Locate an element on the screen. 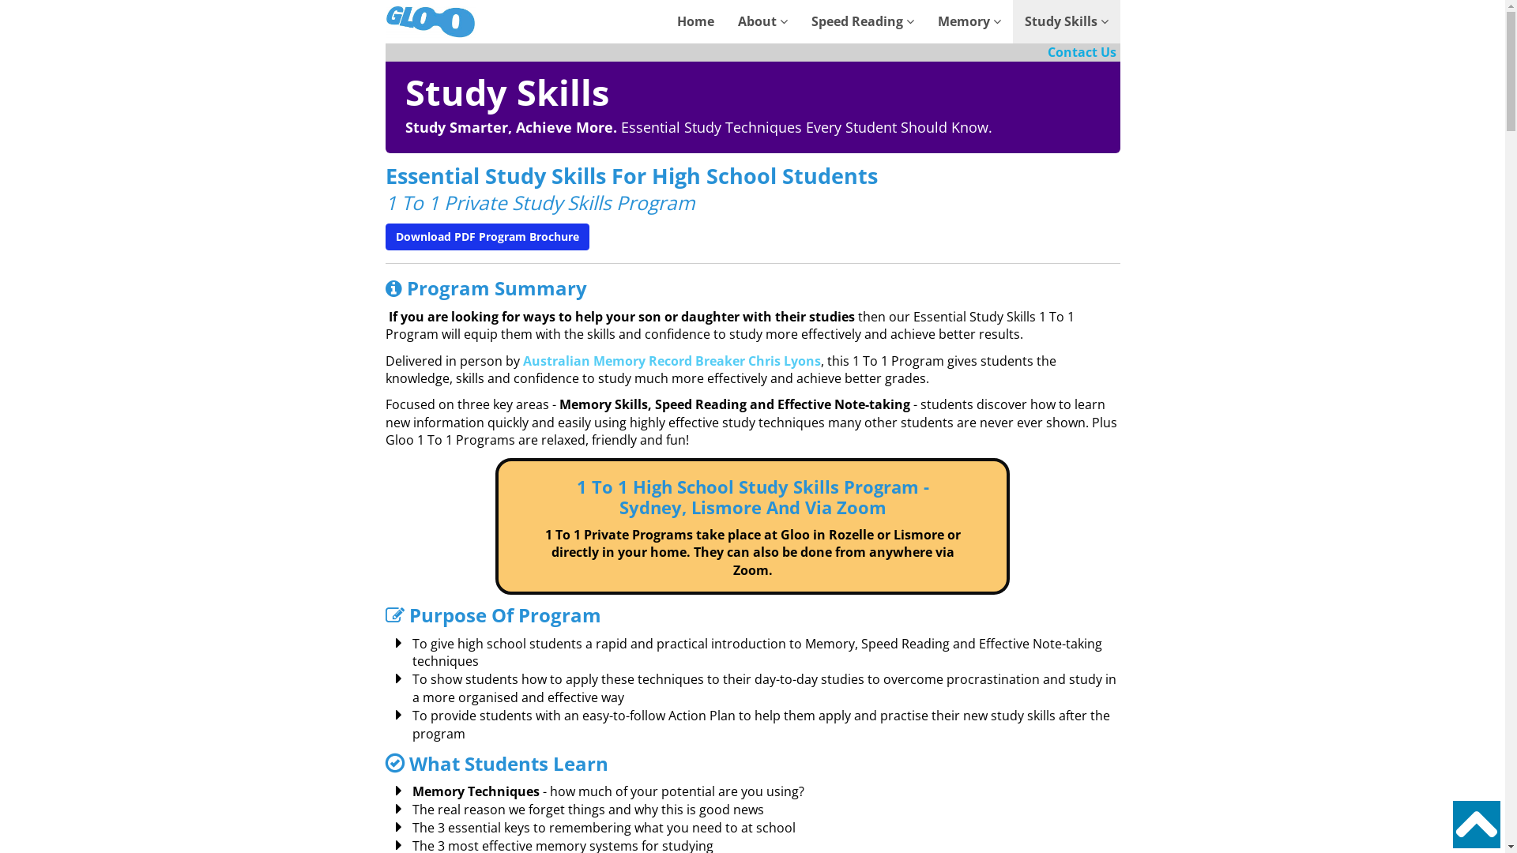 This screenshot has width=1517, height=853. Home is located at coordinates (695, 22).